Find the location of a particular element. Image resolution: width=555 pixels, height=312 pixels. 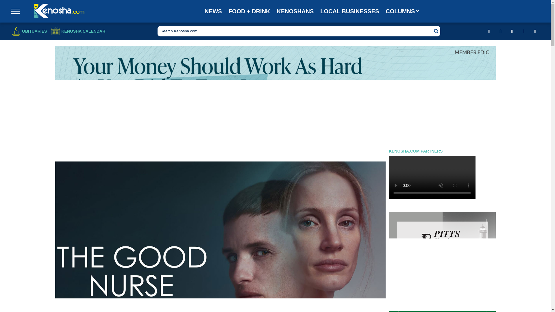

Follow on Spotify is located at coordinates (535, 31).